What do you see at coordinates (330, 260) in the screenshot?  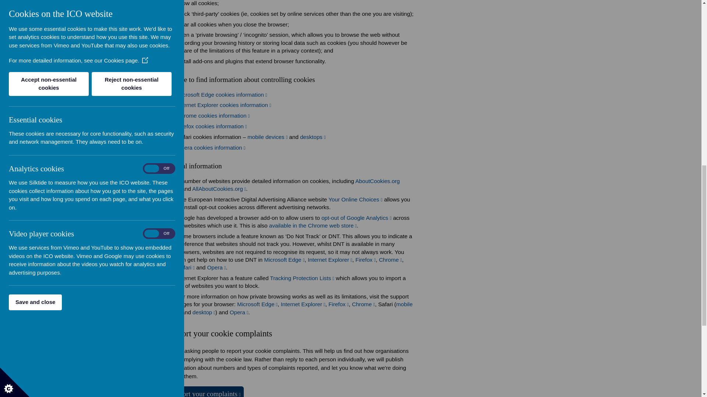 I see `Internet Explorer` at bounding box center [330, 260].